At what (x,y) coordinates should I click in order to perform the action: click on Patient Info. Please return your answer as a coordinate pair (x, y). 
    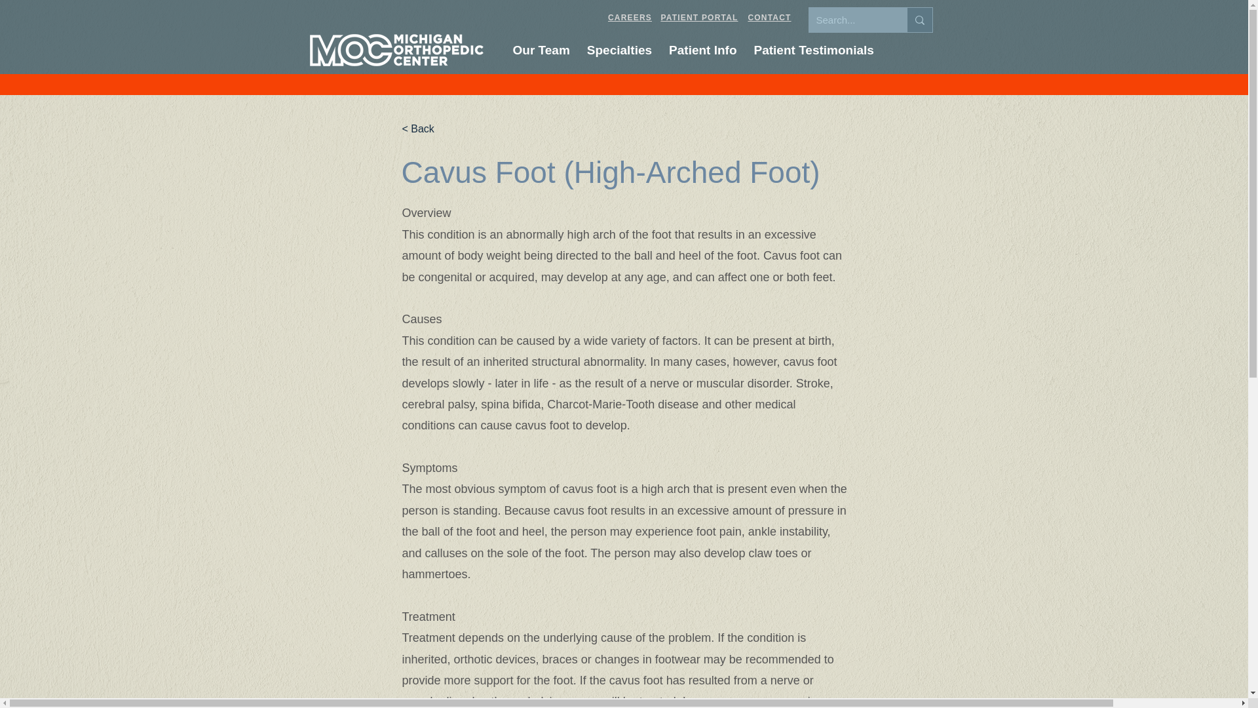
    Looking at the image, I should click on (541, 50).